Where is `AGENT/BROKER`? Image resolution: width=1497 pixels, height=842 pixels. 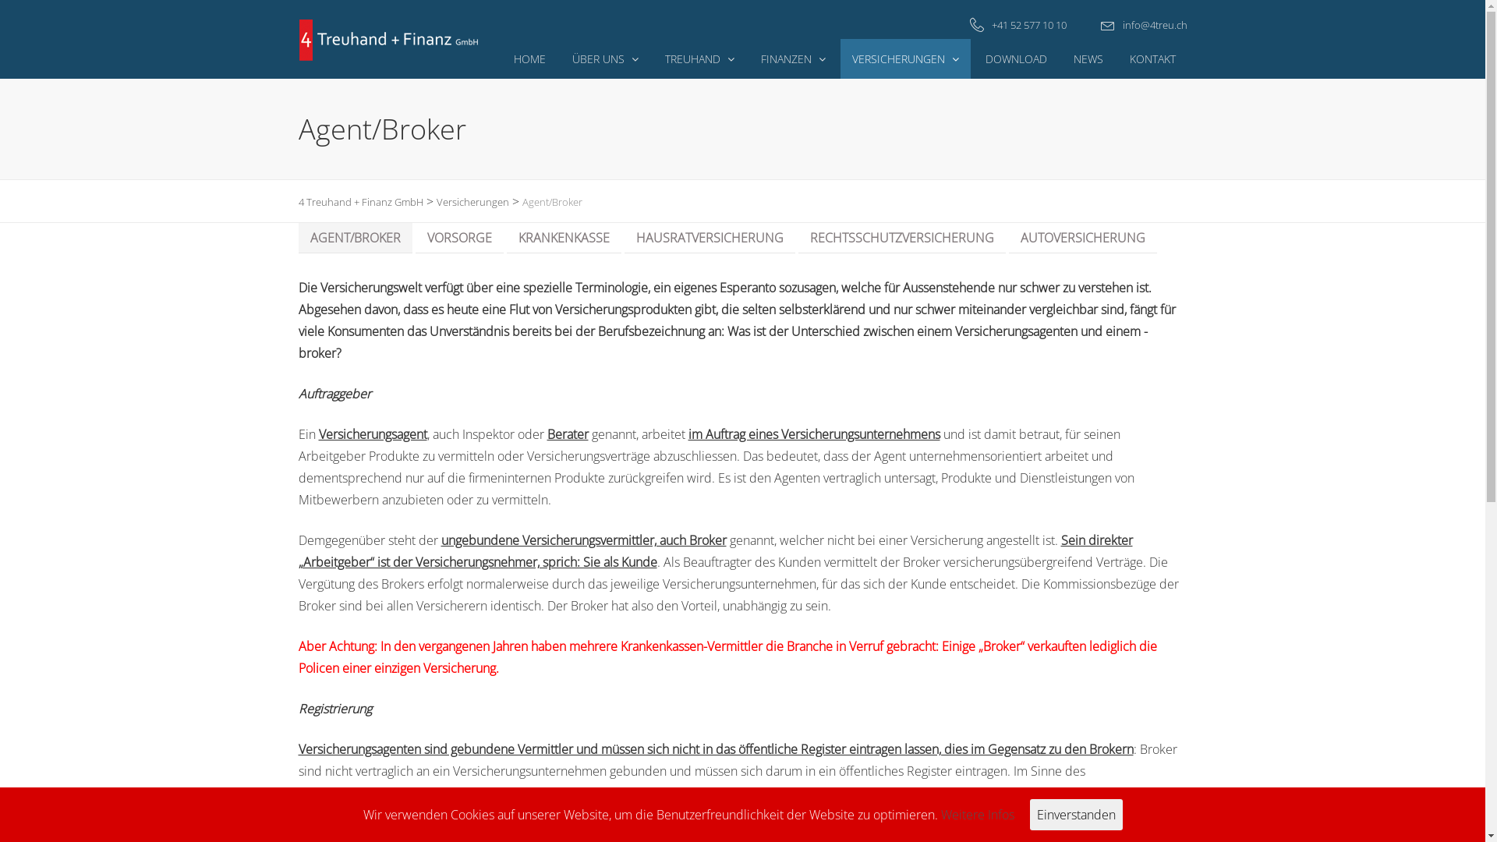
AGENT/BROKER is located at coordinates (355, 239).